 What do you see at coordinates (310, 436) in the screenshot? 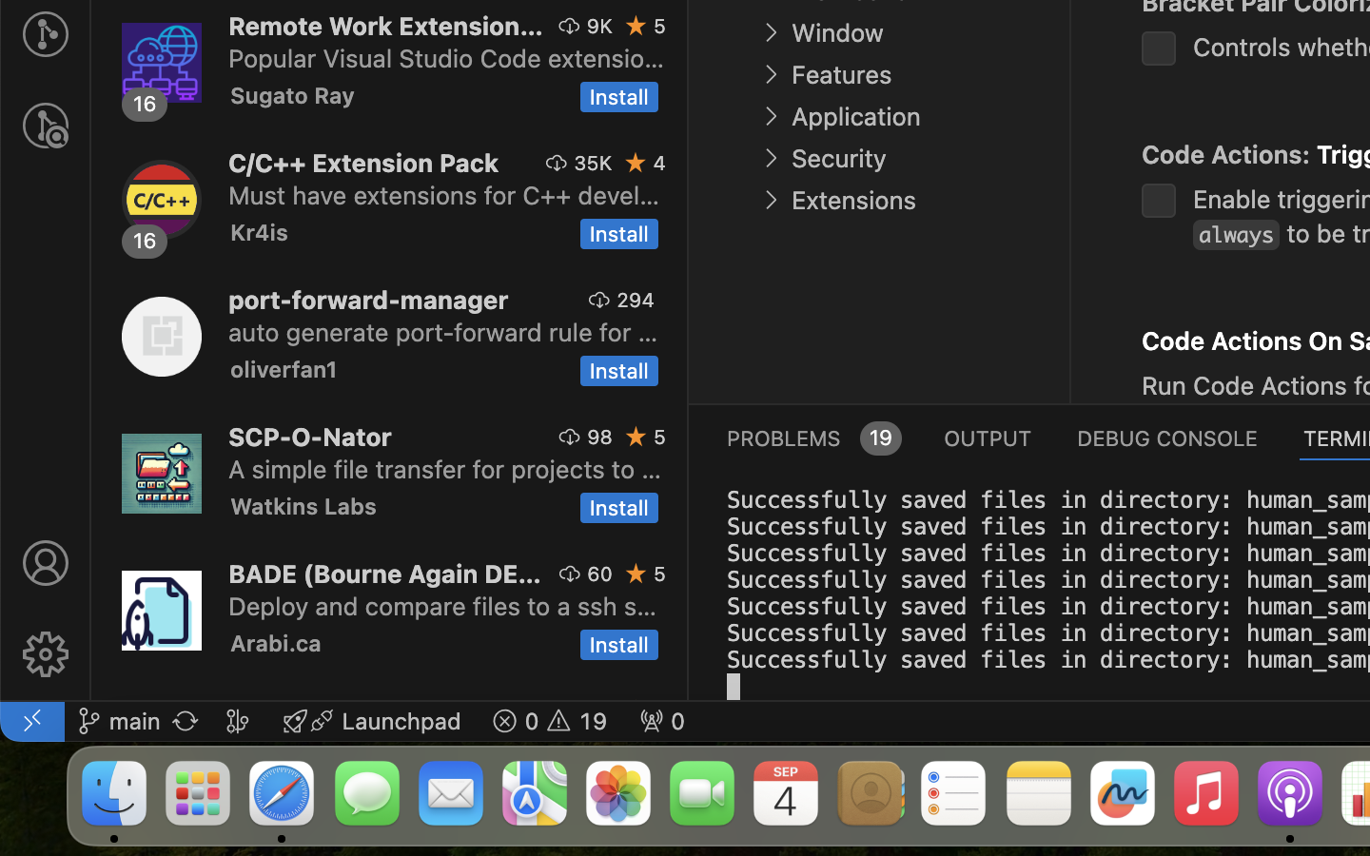
I see `SCP-O-Nator` at bounding box center [310, 436].